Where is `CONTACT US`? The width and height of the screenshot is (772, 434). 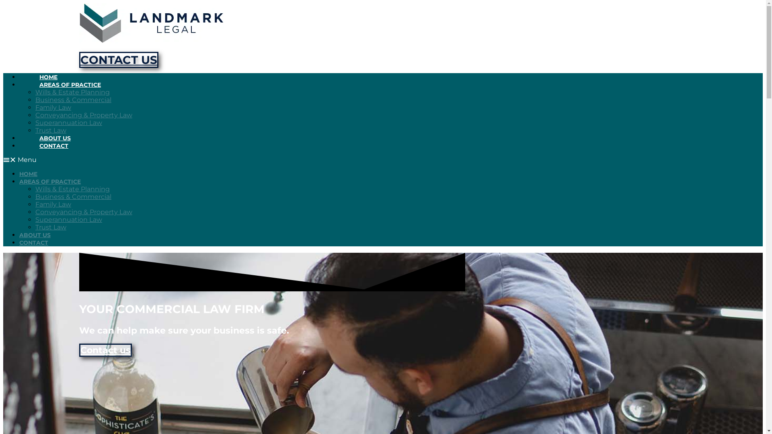 CONTACT US is located at coordinates (119, 60).